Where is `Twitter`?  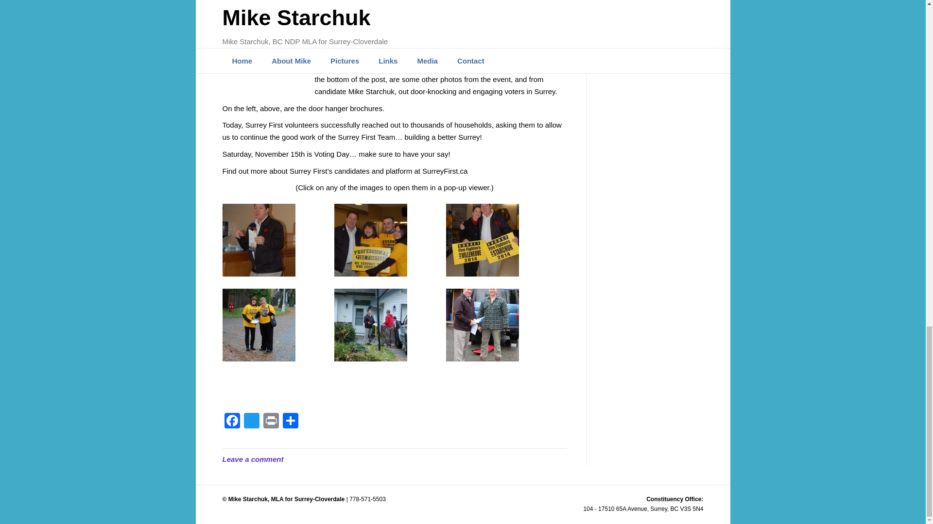 Twitter is located at coordinates (251, 422).